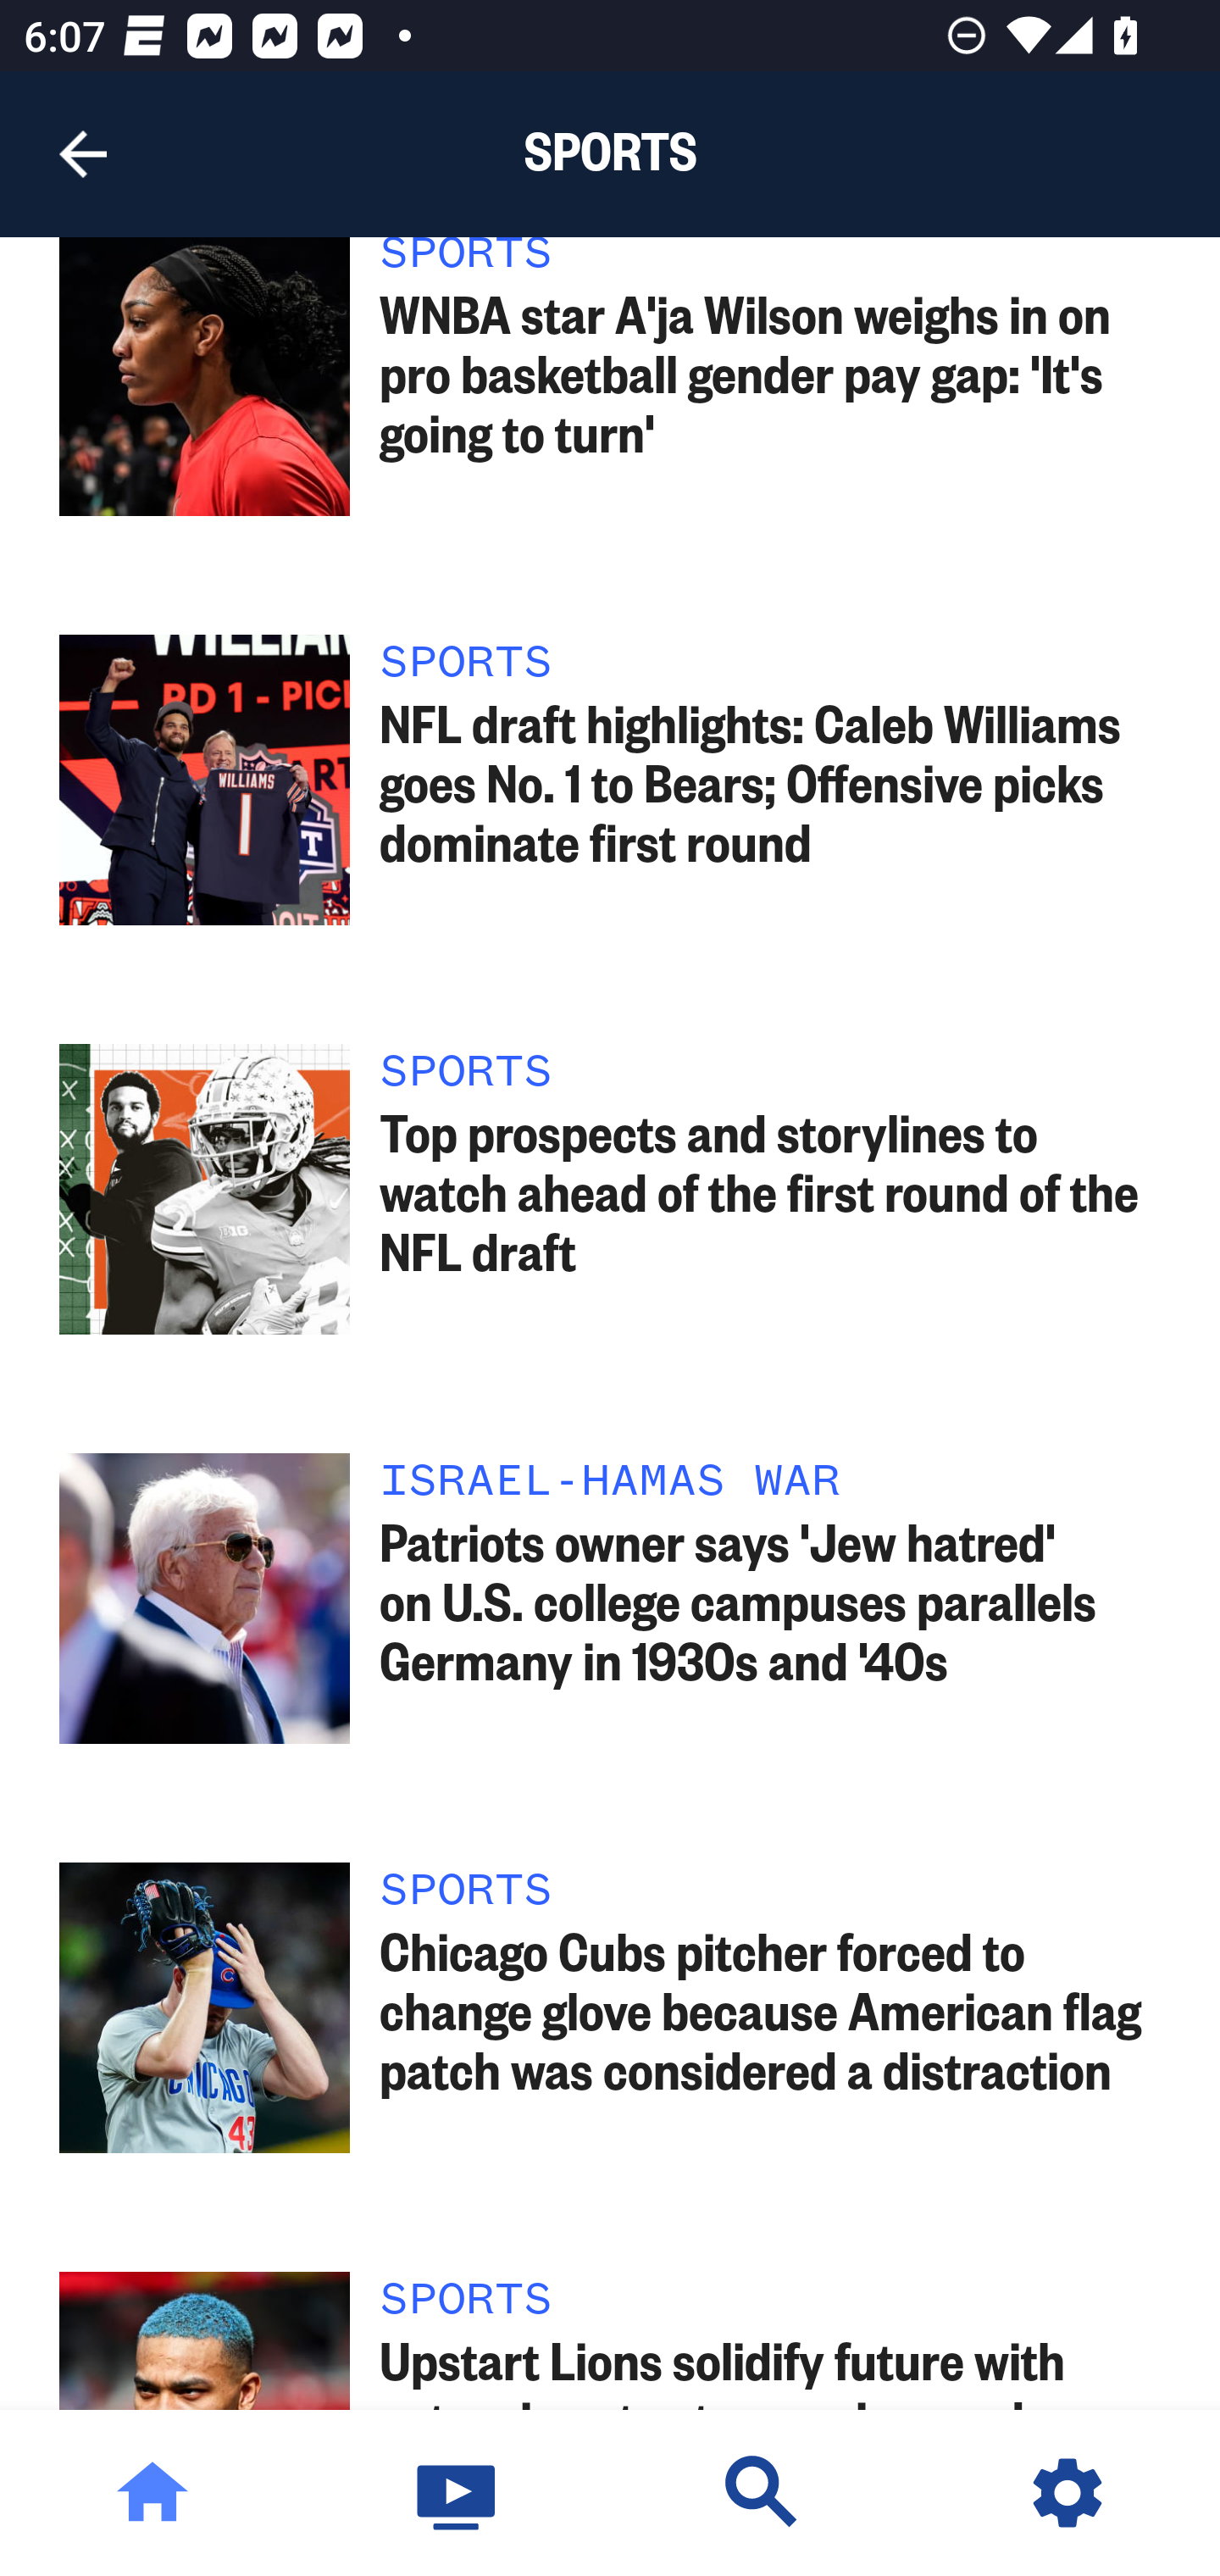 Image resolution: width=1220 pixels, height=2576 pixels. Describe the element at coordinates (457, 2493) in the screenshot. I see `Watch` at that location.